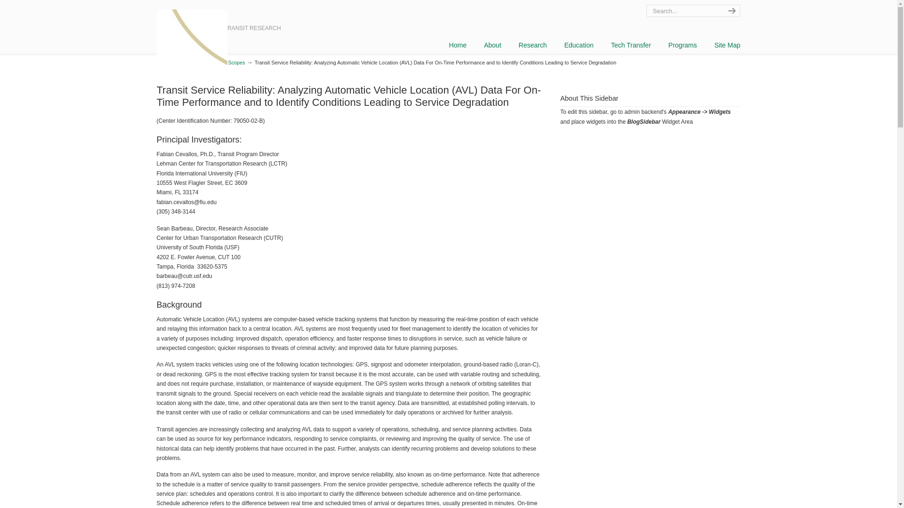 The image size is (904, 508). Describe the element at coordinates (228, 63) in the screenshot. I see `Project Scopes` at that location.